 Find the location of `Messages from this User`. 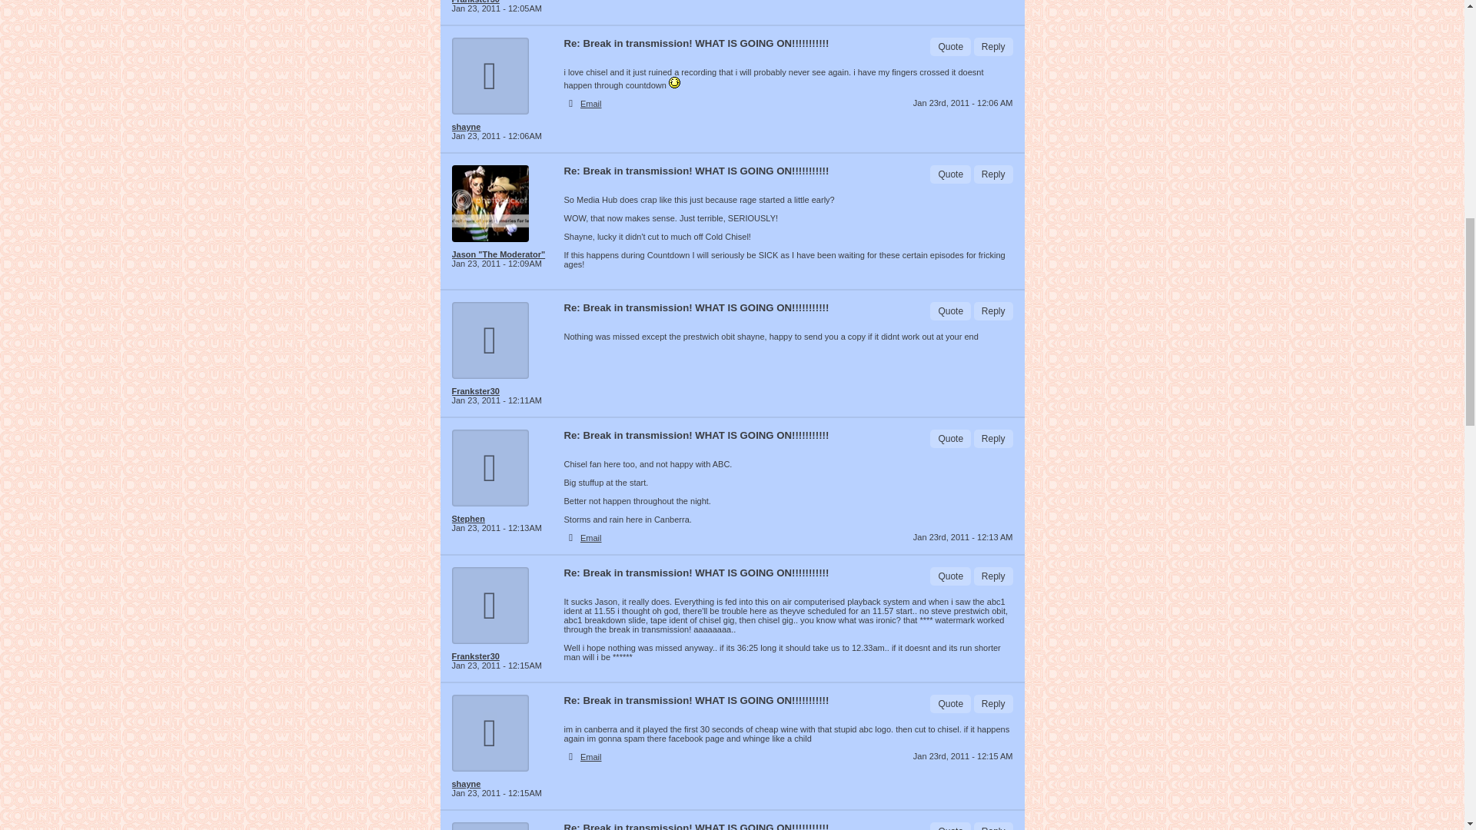

Messages from this User is located at coordinates (466, 126).